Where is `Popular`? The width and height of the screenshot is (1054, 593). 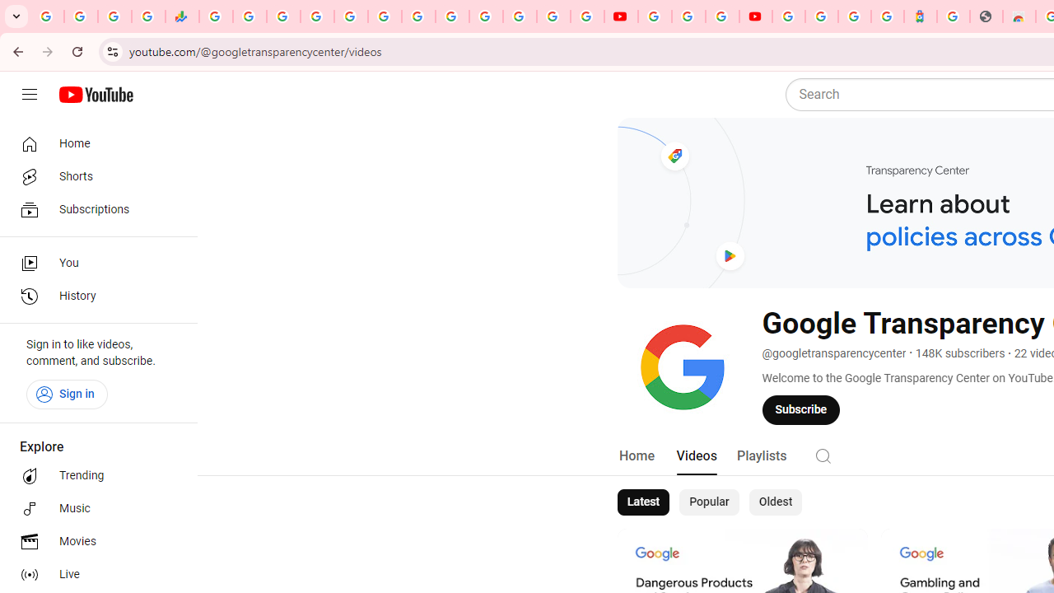
Popular is located at coordinates (709, 502).